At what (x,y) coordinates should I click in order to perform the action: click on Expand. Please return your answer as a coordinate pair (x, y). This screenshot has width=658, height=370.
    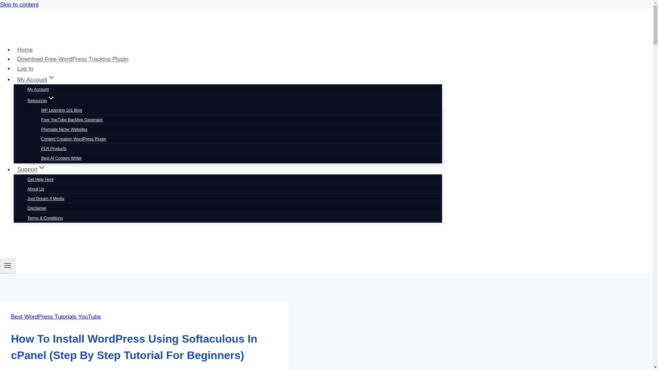
    Looking at the image, I should click on (42, 168).